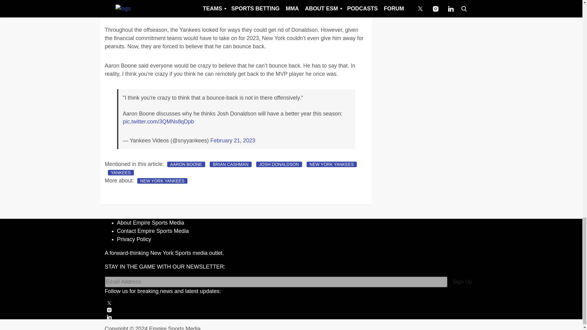 This screenshot has height=330, width=587. What do you see at coordinates (291, 317) in the screenshot?
I see `Connect with us on LinkedIn` at bounding box center [291, 317].